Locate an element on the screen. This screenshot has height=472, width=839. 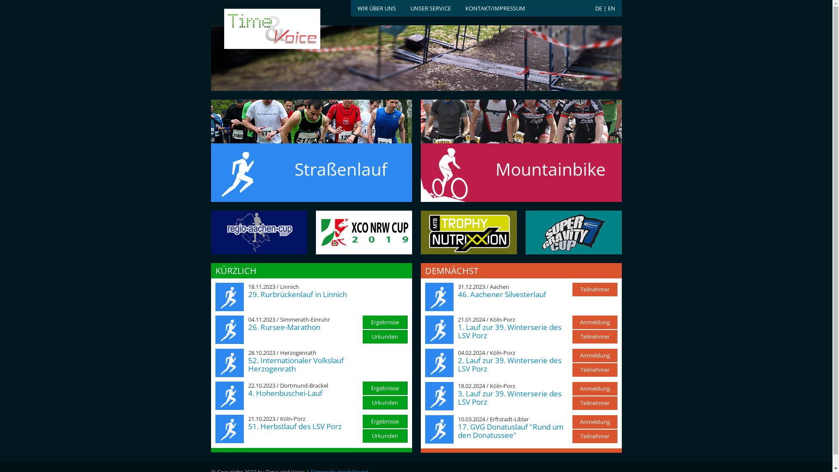
Teilnehmer is located at coordinates (595, 370).